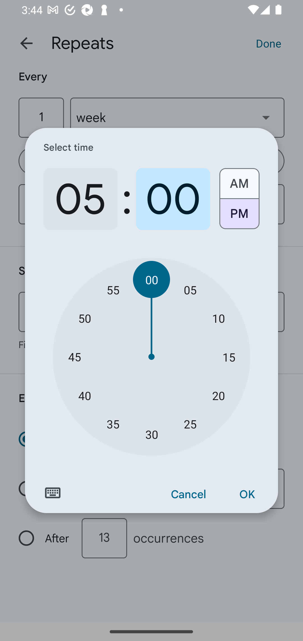 This screenshot has width=303, height=641. What do you see at coordinates (190, 290) in the screenshot?
I see `05 05 minutes` at bounding box center [190, 290].